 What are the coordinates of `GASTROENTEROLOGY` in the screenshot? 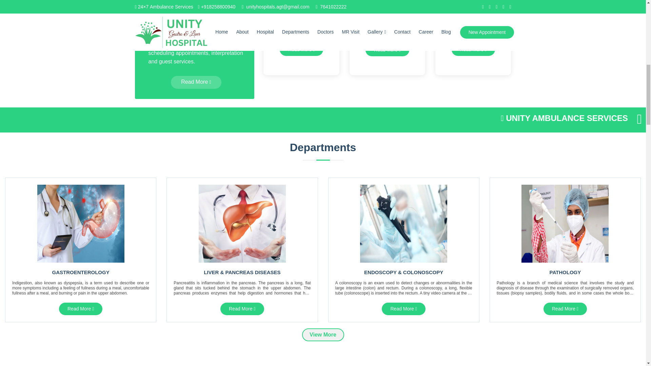 It's located at (81, 272).